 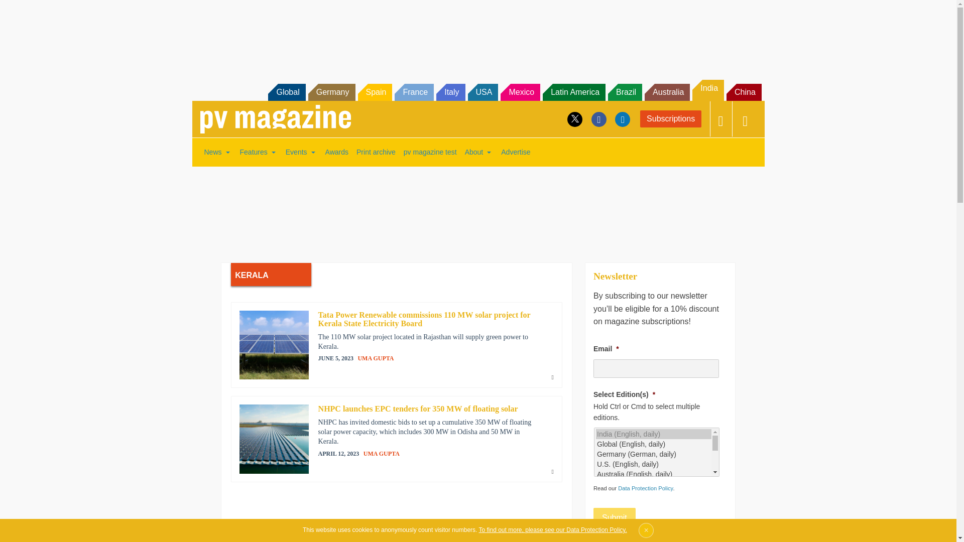 What do you see at coordinates (573, 92) in the screenshot?
I see `Latin America` at bounding box center [573, 92].